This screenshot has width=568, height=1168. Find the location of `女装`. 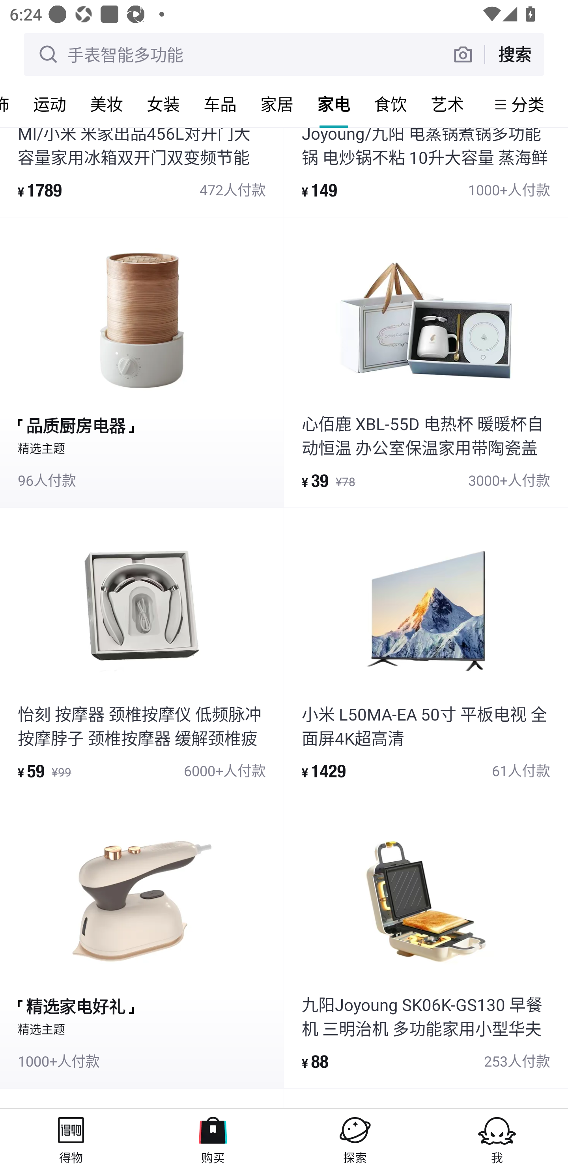

女装 is located at coordinates (163, 104).